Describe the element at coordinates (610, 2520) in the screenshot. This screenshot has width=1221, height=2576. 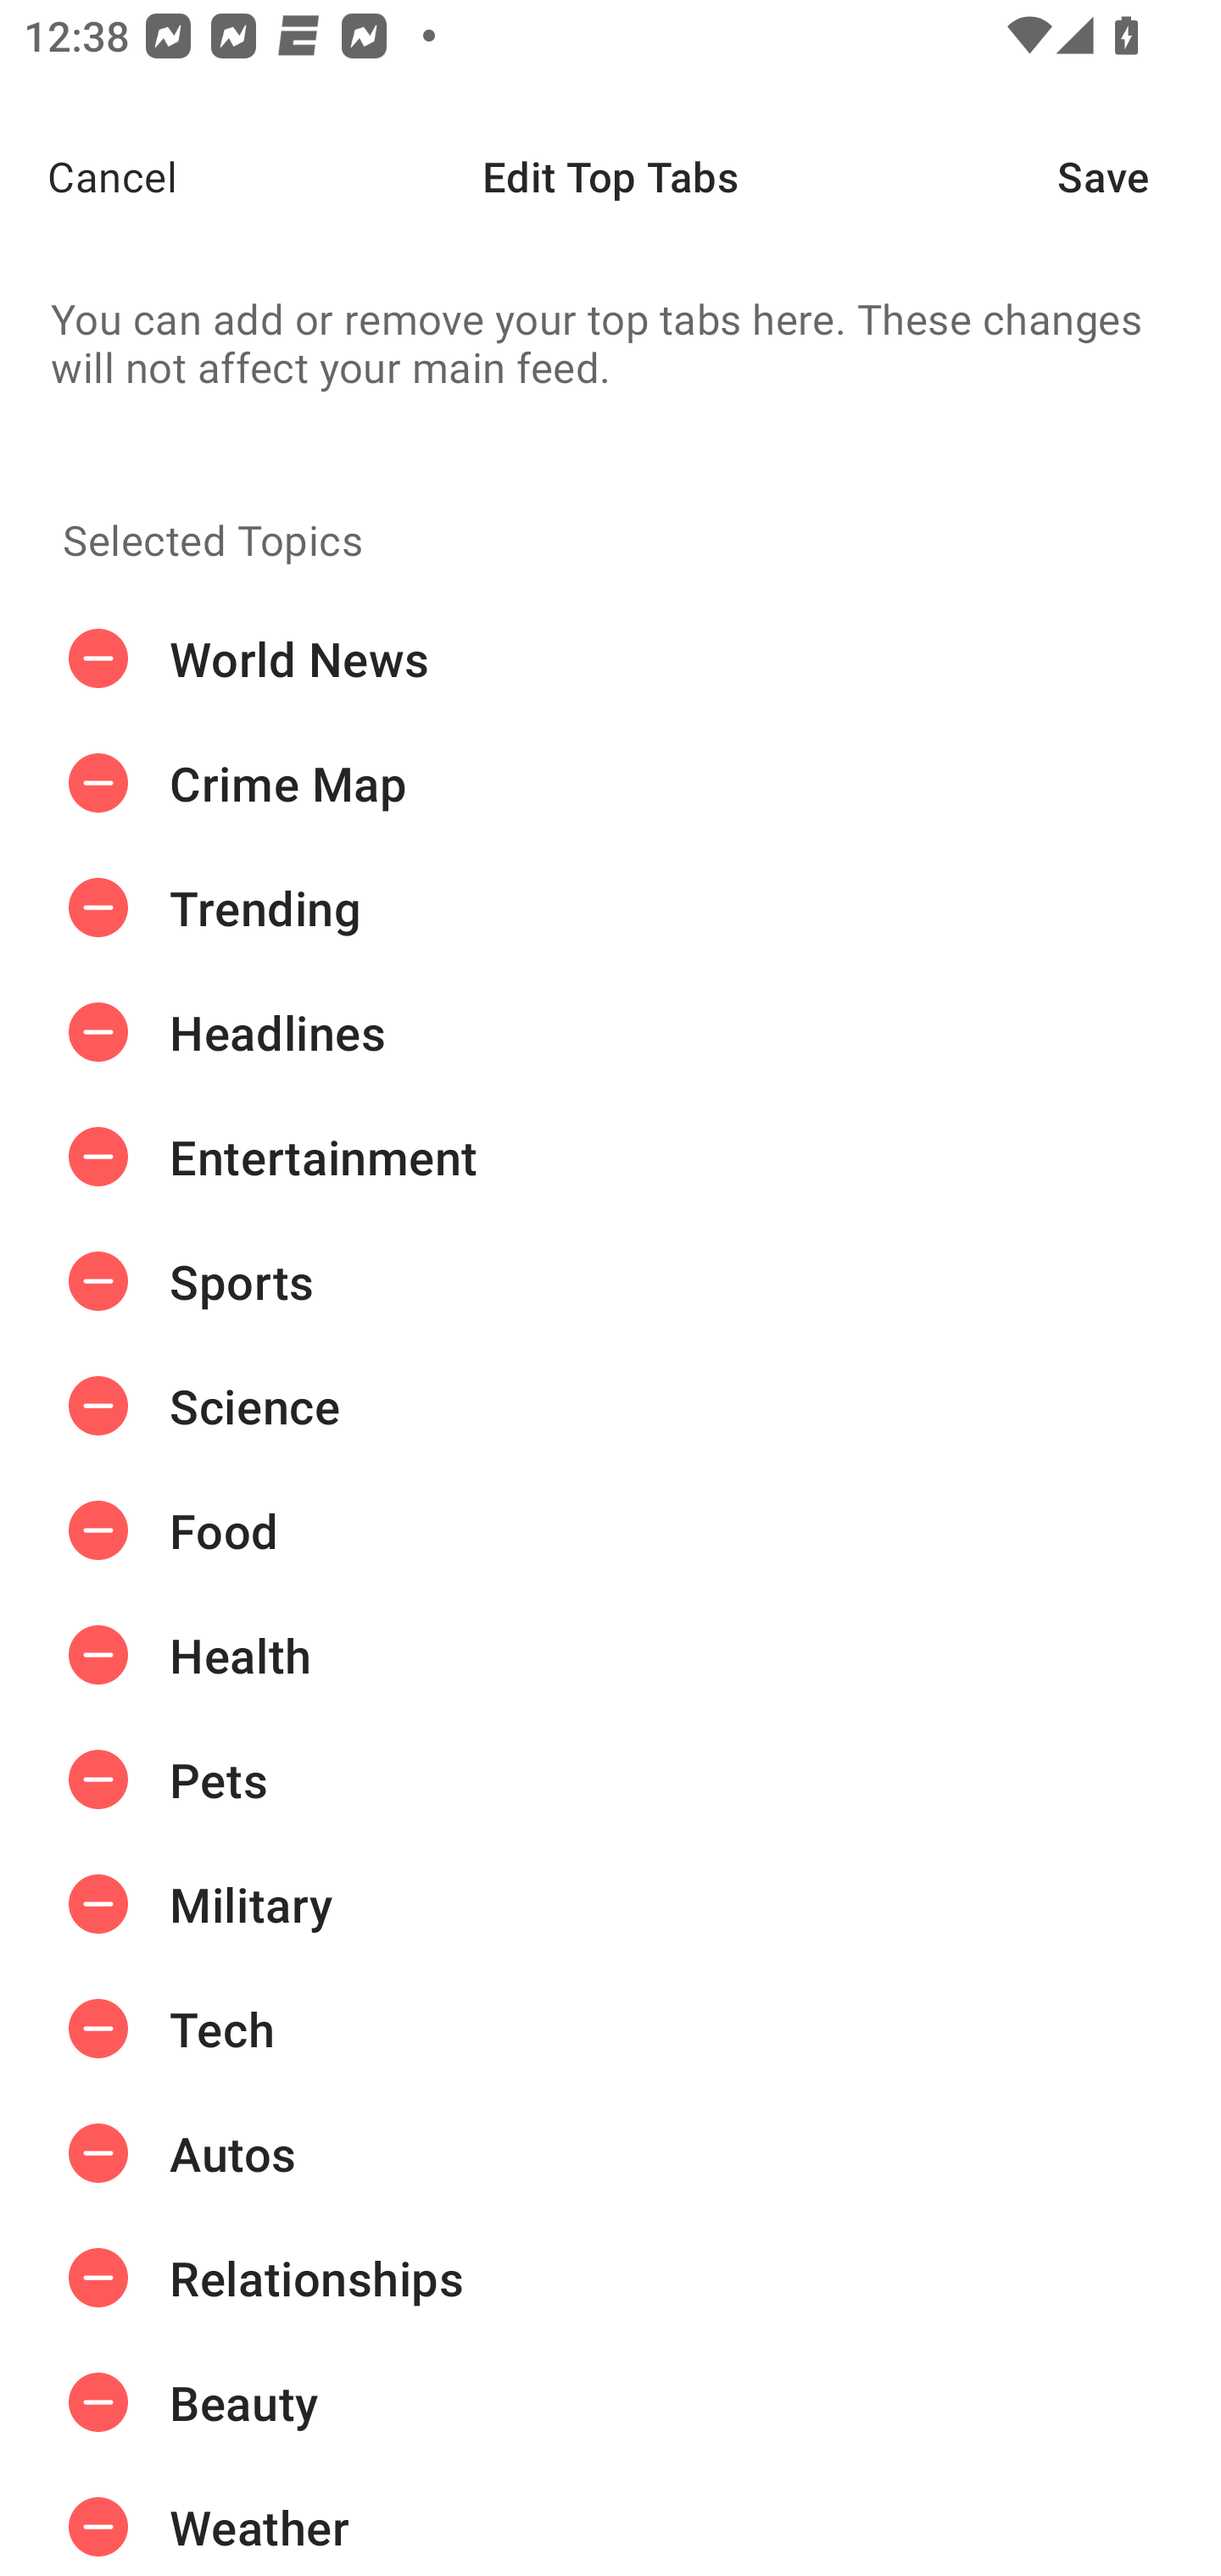
I see `Weather` at that location.